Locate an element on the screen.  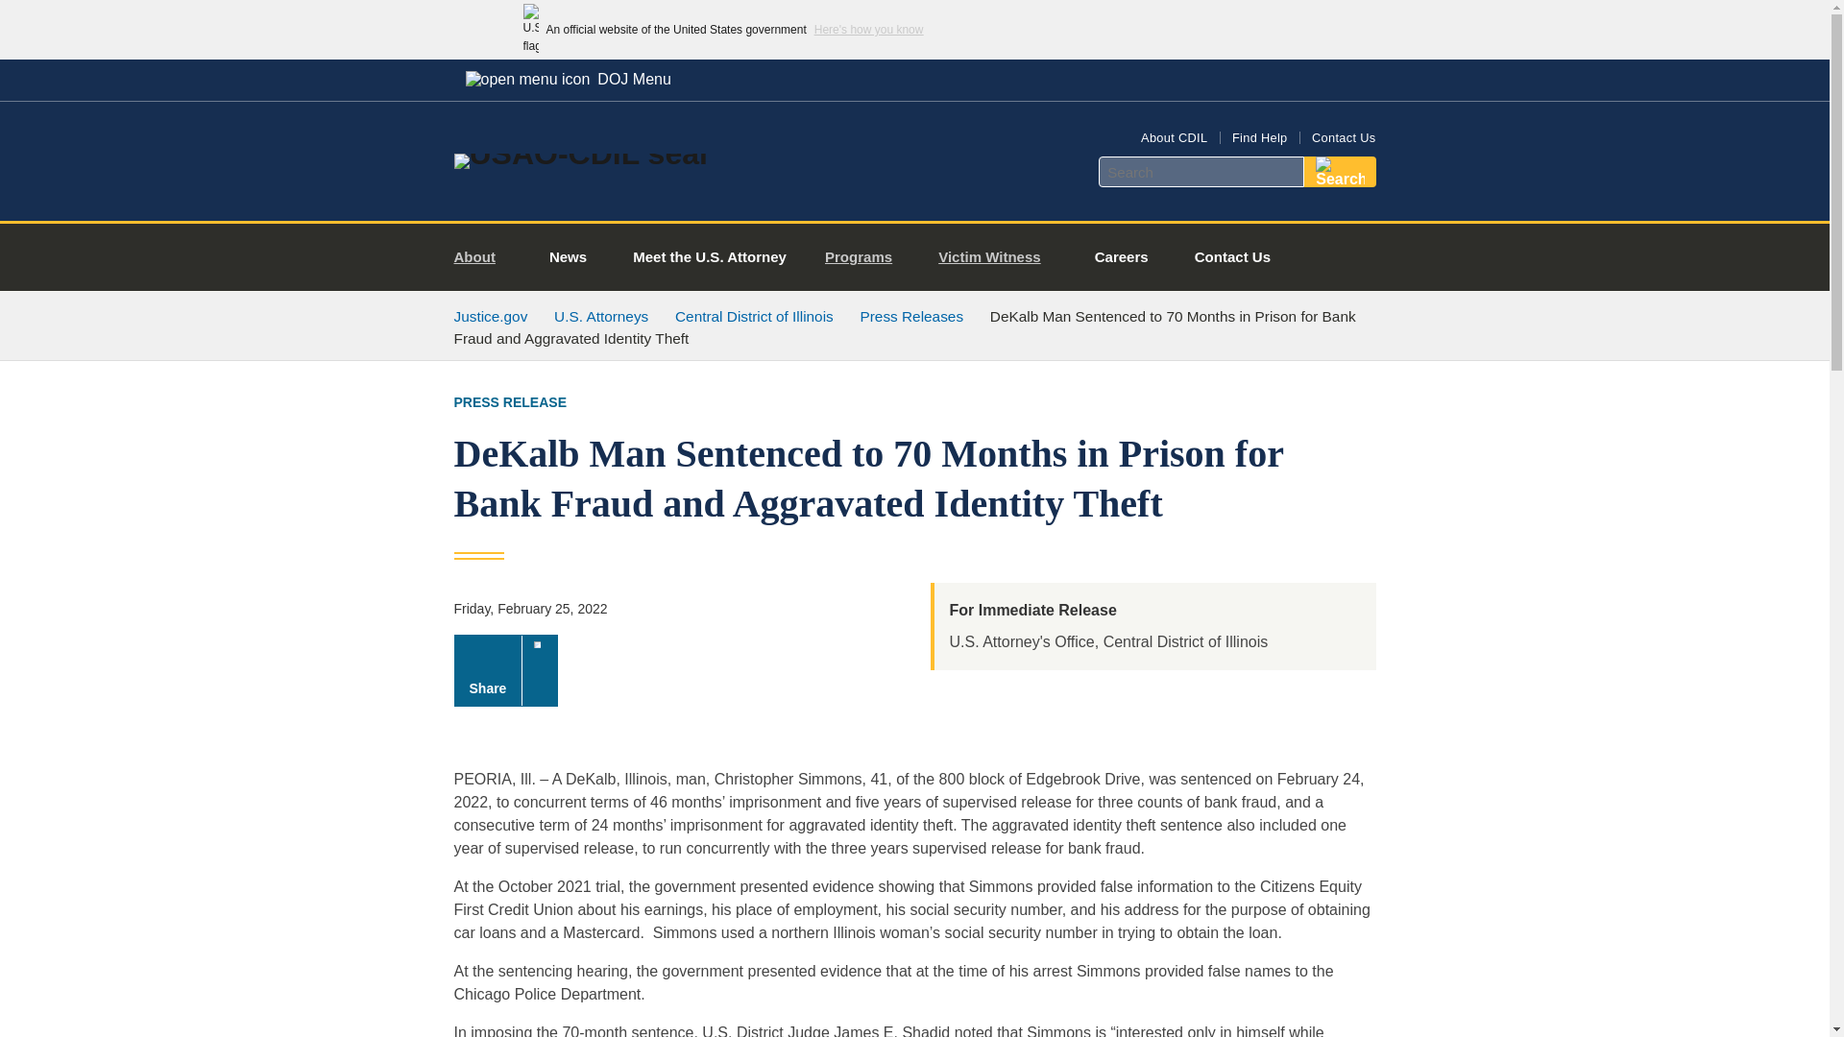
Central District of Illinois is located at coordinates (753, 316).